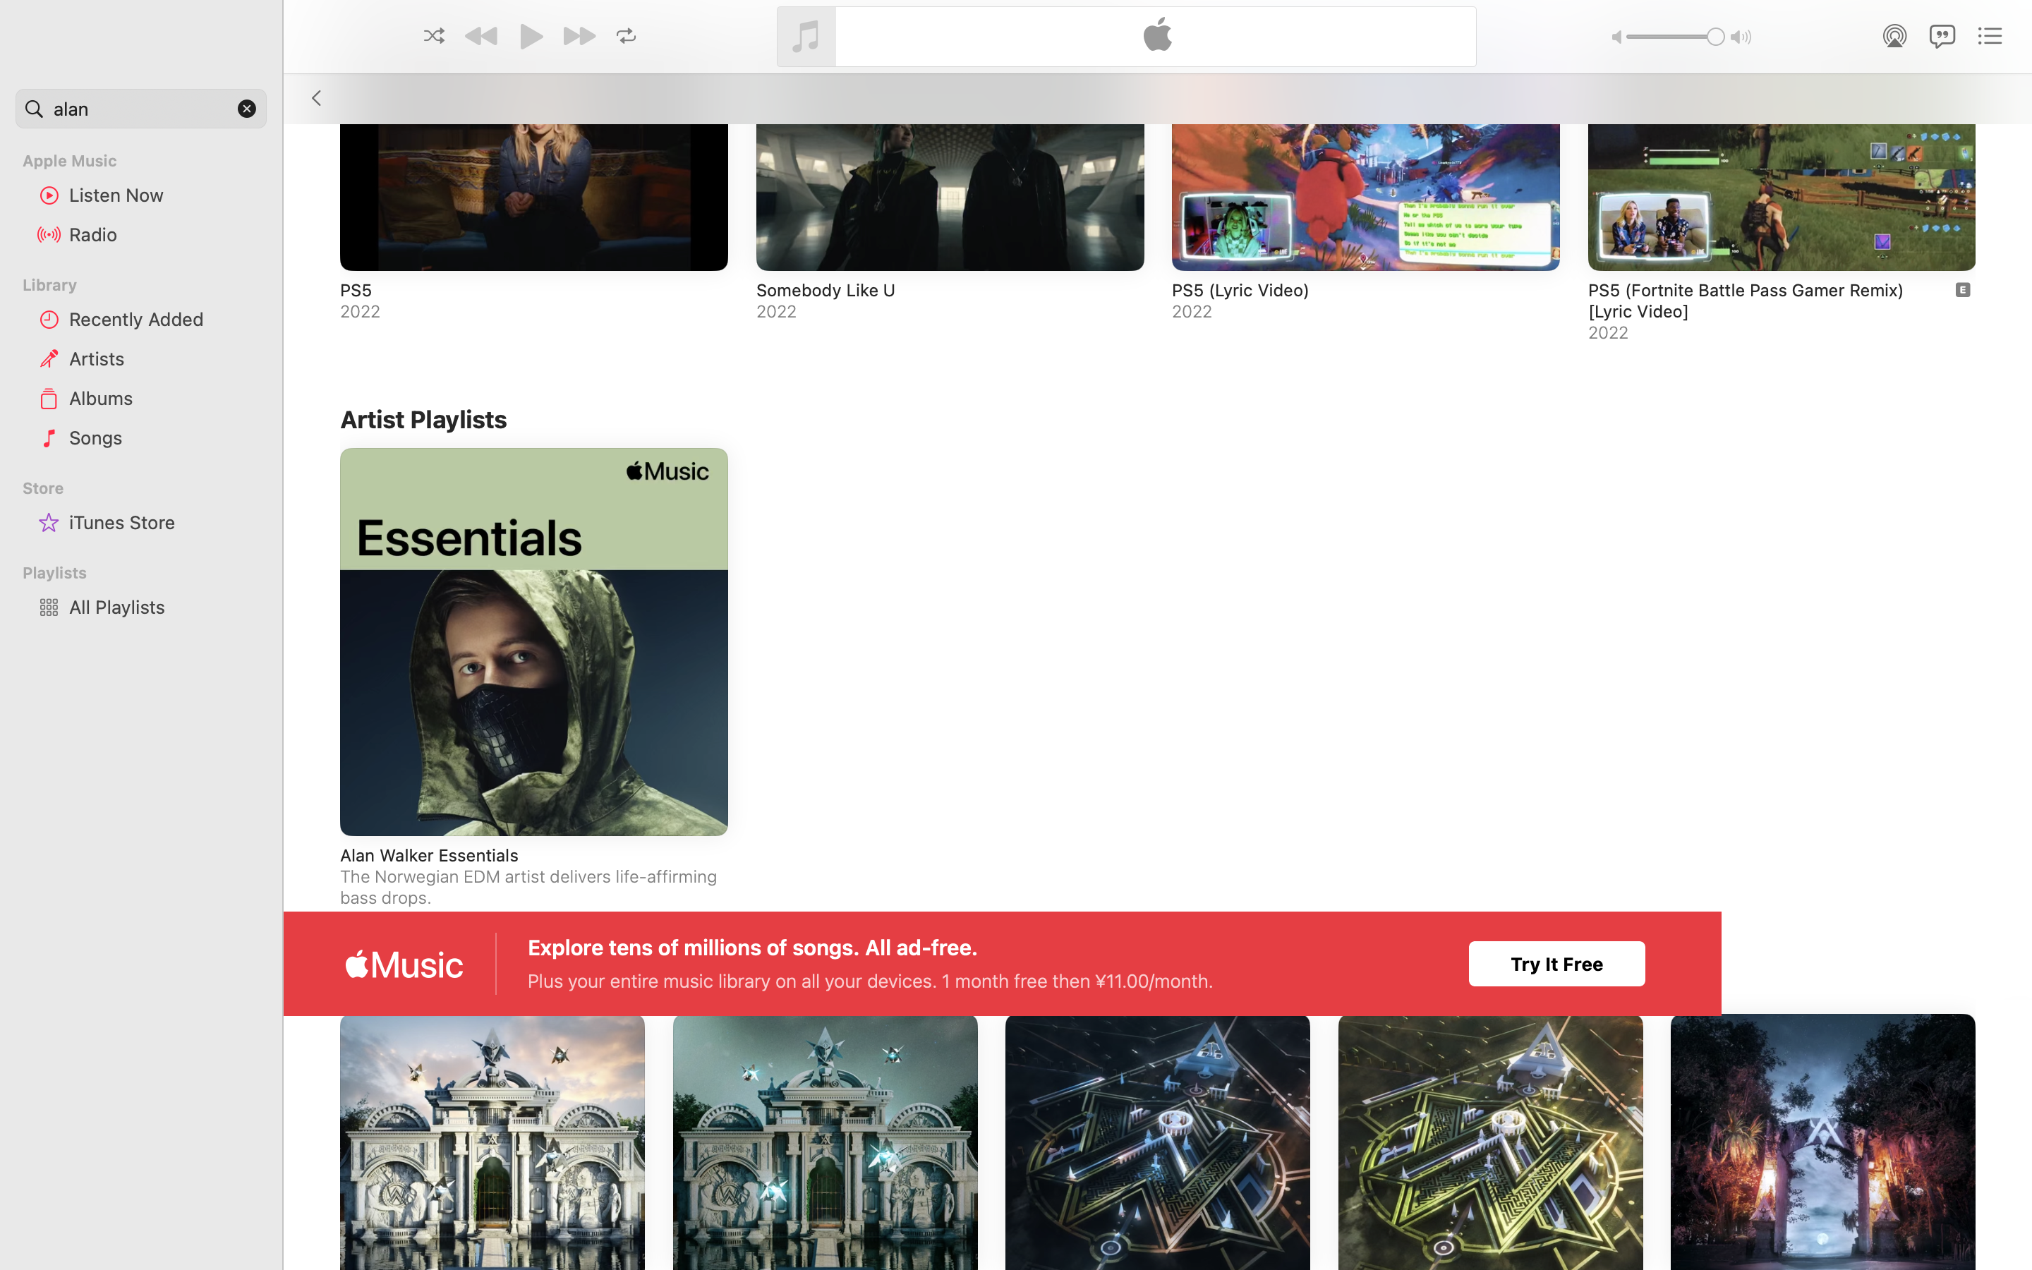 Image resolution: width=2032 pixels, height=1270 pixels. I want to click on ￼, so click(1963, 289).